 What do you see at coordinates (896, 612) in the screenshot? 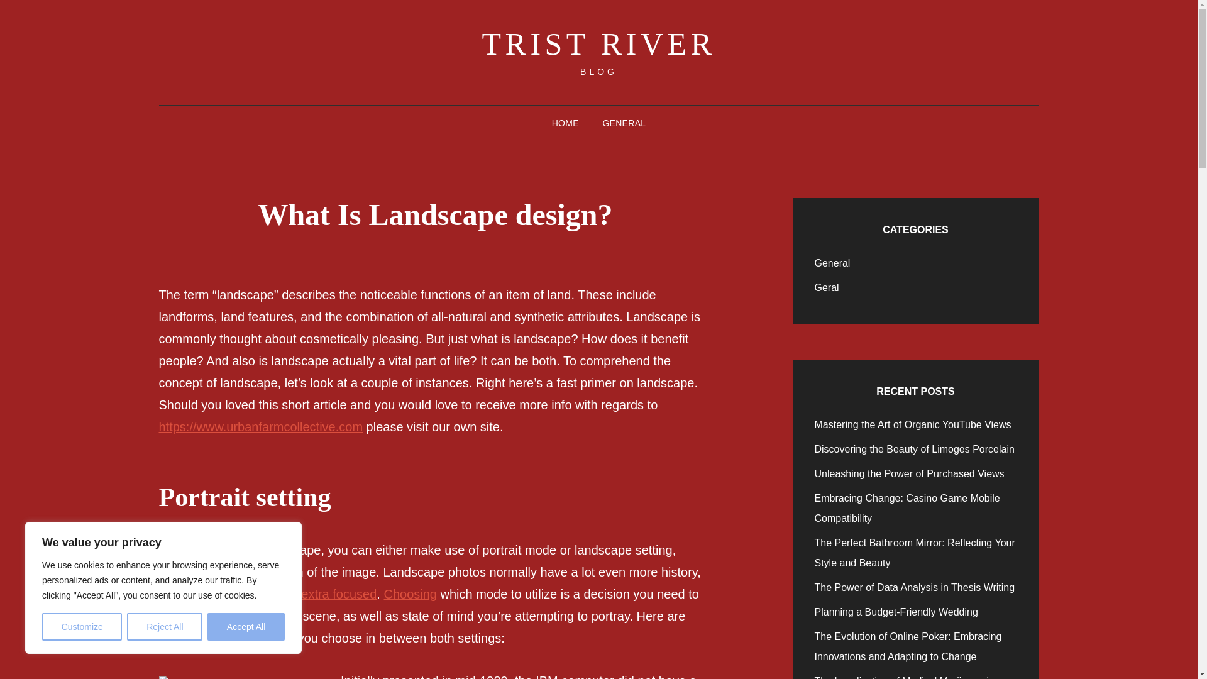
I see `Planning a Budget-Friendly Wedding` at bounding box center [896, 612].